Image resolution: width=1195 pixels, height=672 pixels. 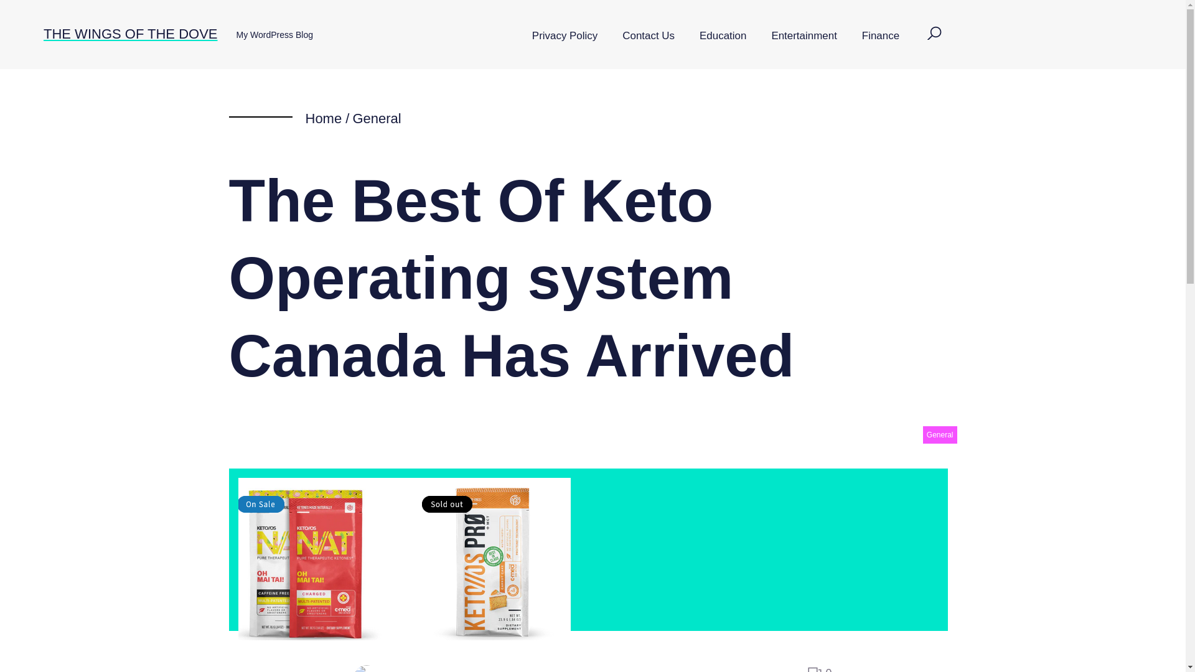 I want to click on General, so click(x=376, y=118).